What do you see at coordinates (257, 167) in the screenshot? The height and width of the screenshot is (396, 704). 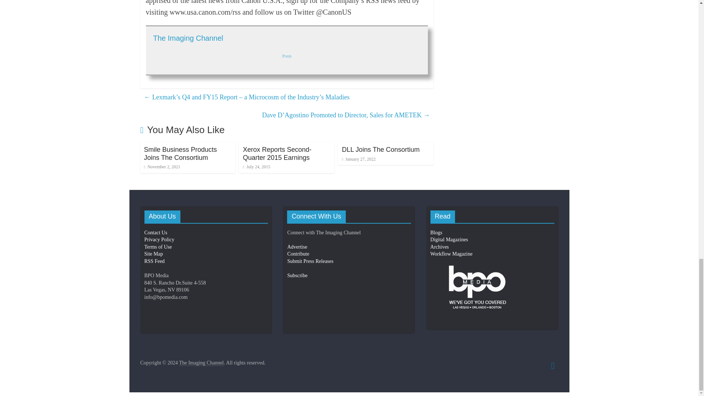 I see `1:31 pm` at bounding box center [257, 167].